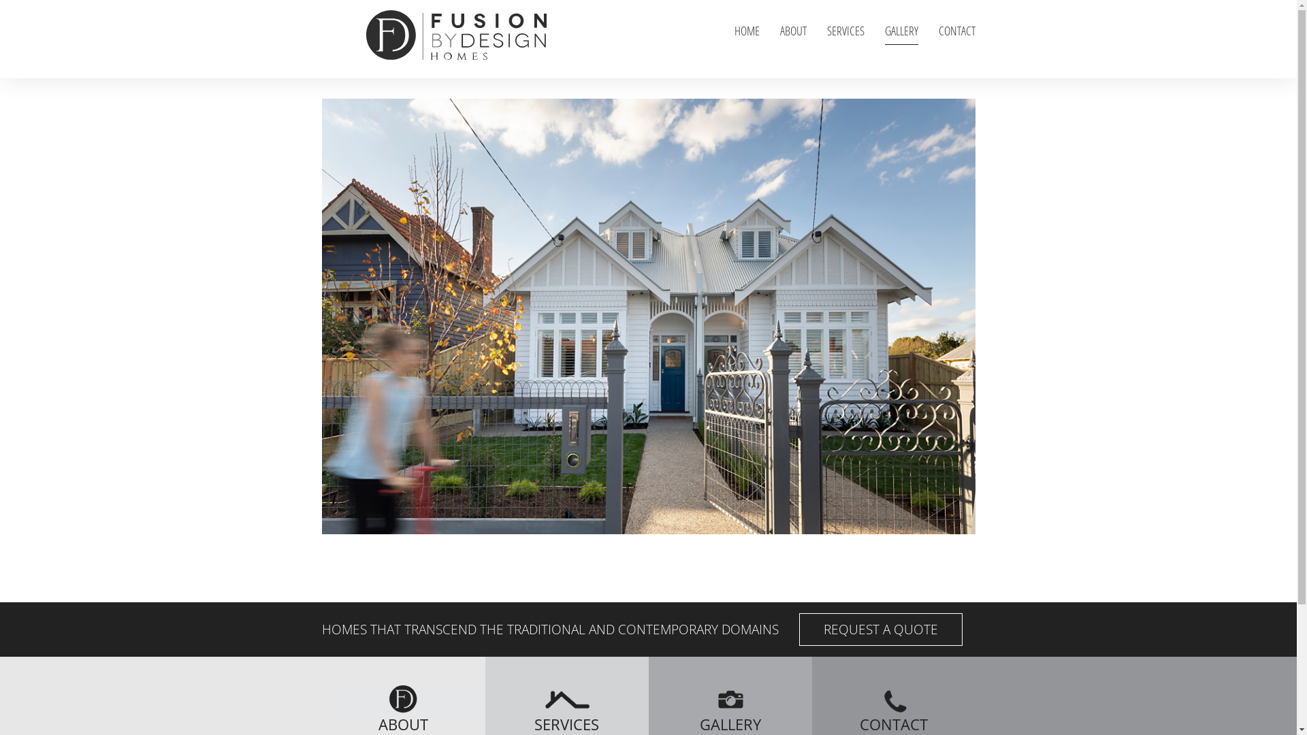 Image resolution: width=1307 pixels, height=735 pixels. What do you see at coordinates (901, 31) in the screenshot?
I see `GALLERY` at bounding box center [901, 31].